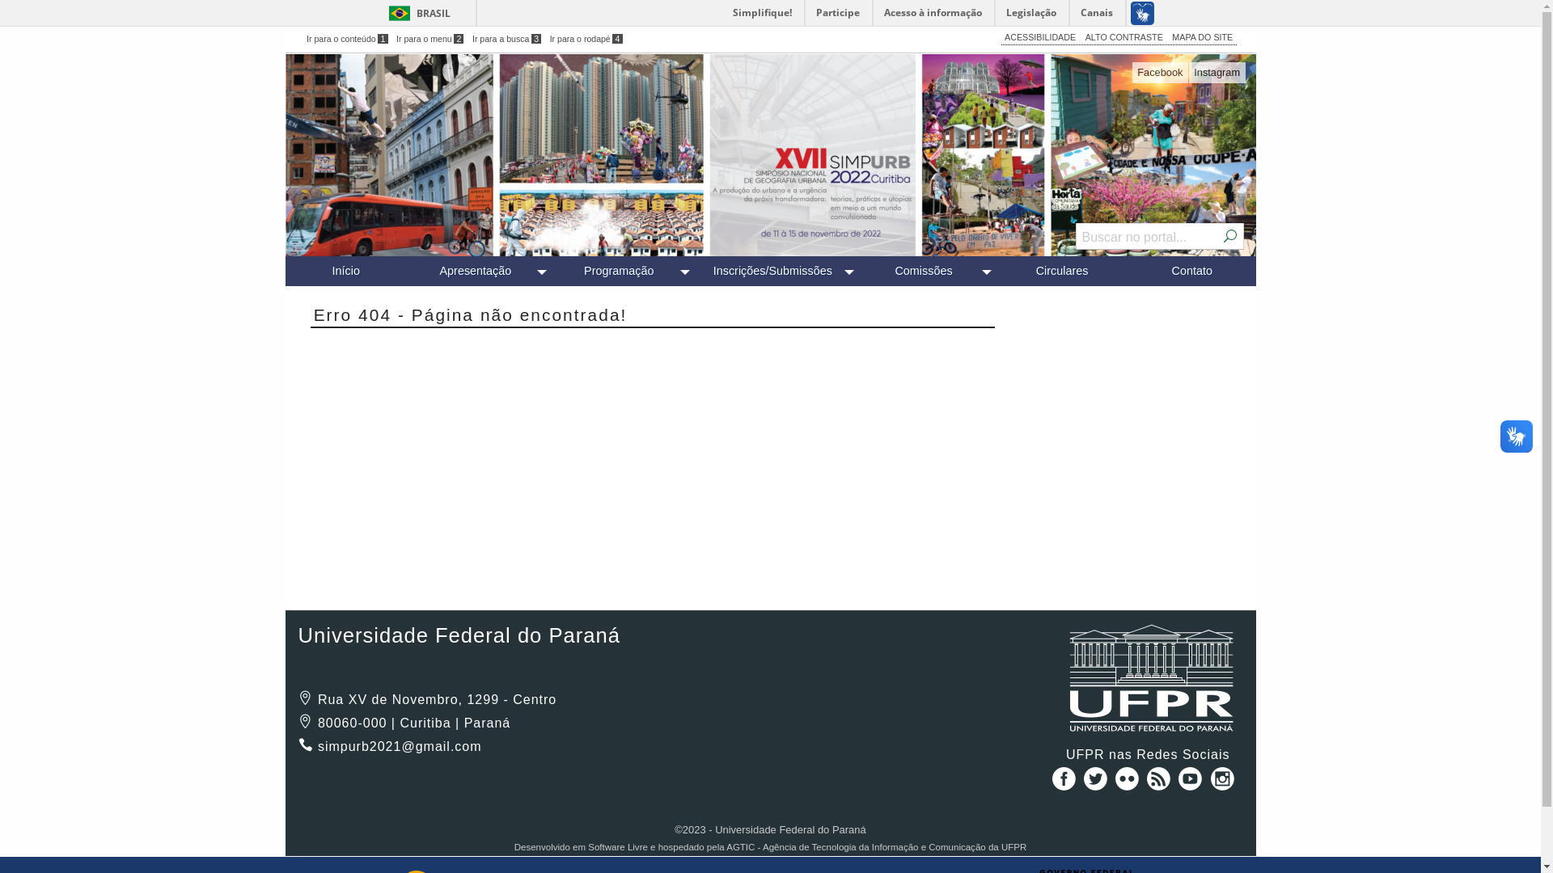 This screenshot has width=1553, height=873. What do you see at coordinates (1192, 272) in the screenshot?
I see `Contato` at bounding box center [1192, 272].